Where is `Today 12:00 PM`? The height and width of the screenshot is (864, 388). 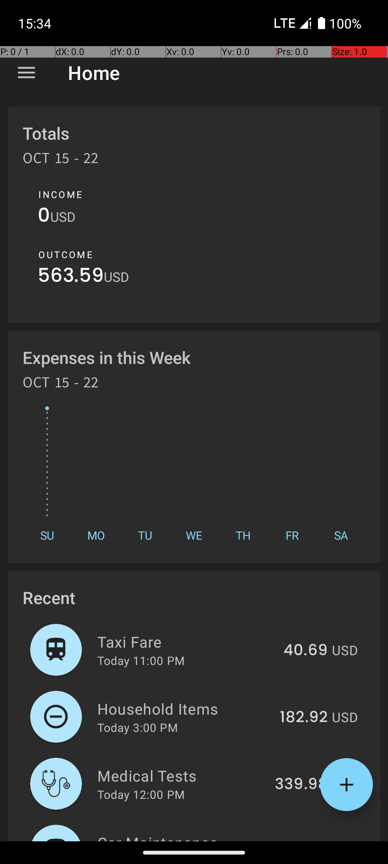
Today 12:00 PM is located at coordinates (141, 794).